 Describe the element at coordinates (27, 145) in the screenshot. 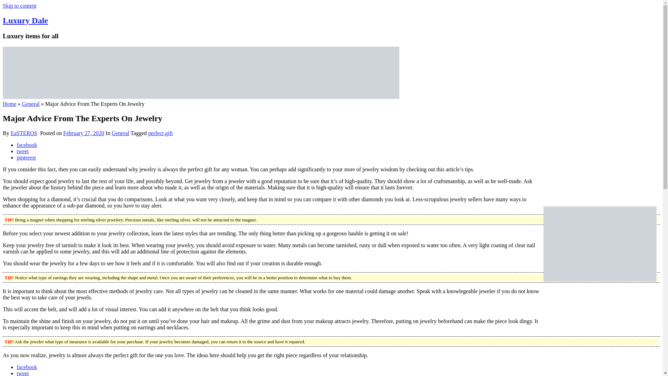

I see `facebook` at that location.